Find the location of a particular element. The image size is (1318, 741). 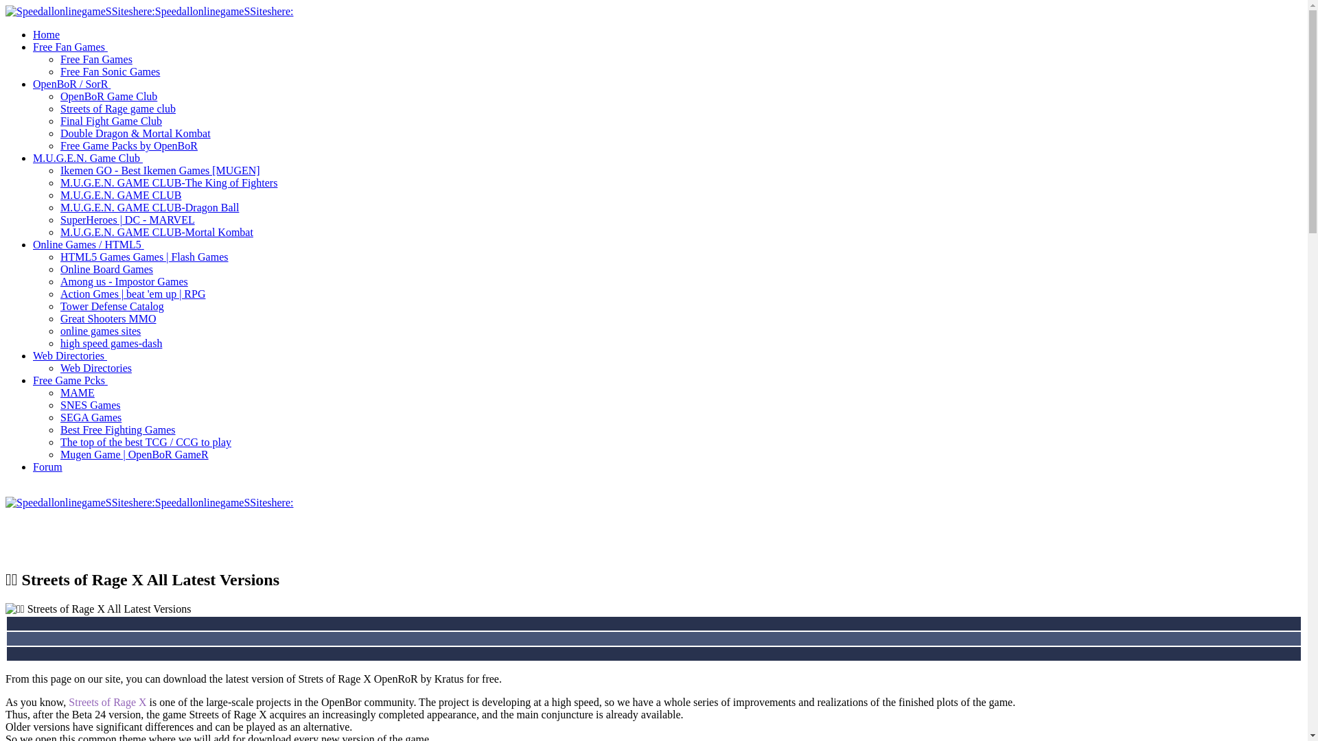

Final Fight Game Club is located at coordinates (111, 121).